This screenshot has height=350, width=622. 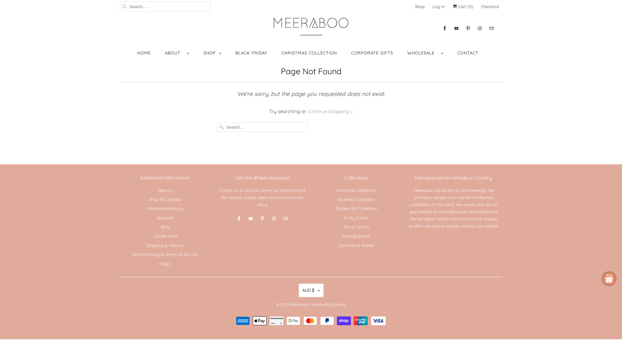 I want to click on AUD $, so click(x=311, y=290).